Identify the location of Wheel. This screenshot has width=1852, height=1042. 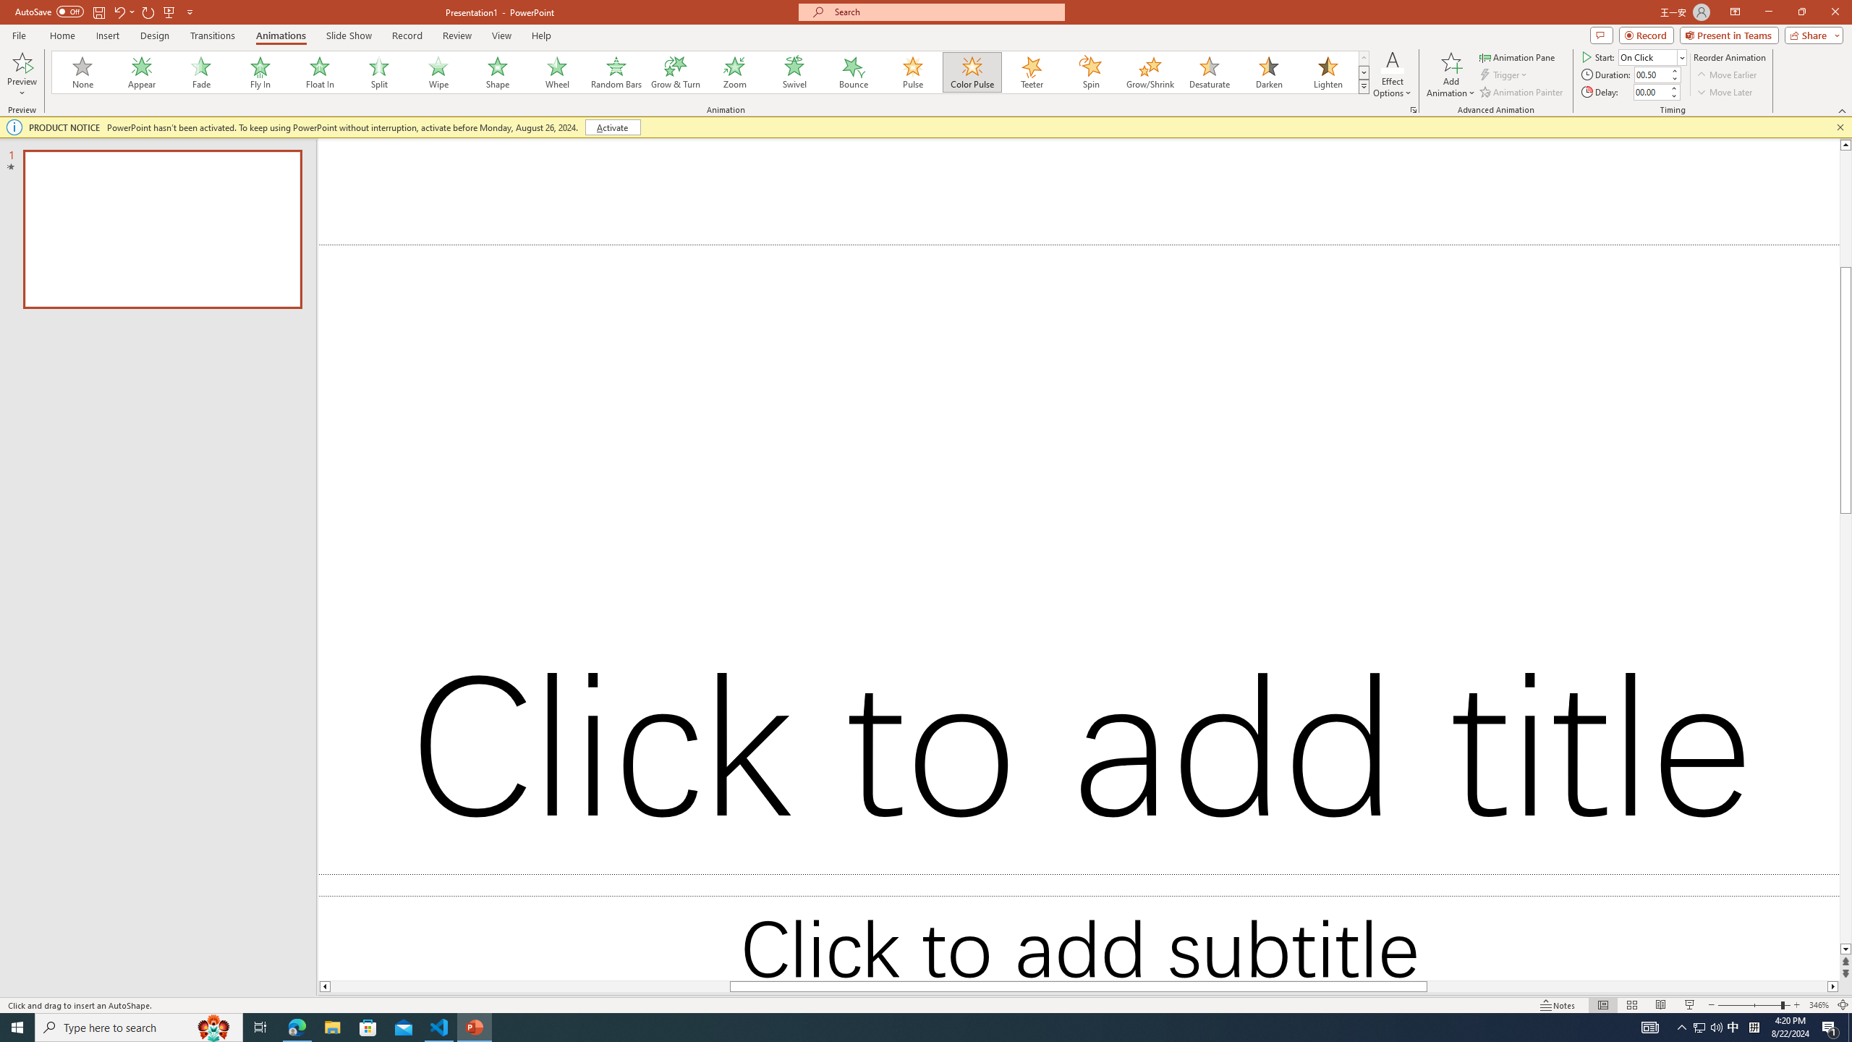
(557, 72).